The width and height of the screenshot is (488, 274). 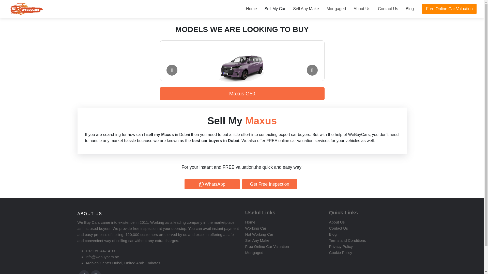 I want to click on Contact Us, so click(x=388, y=9).